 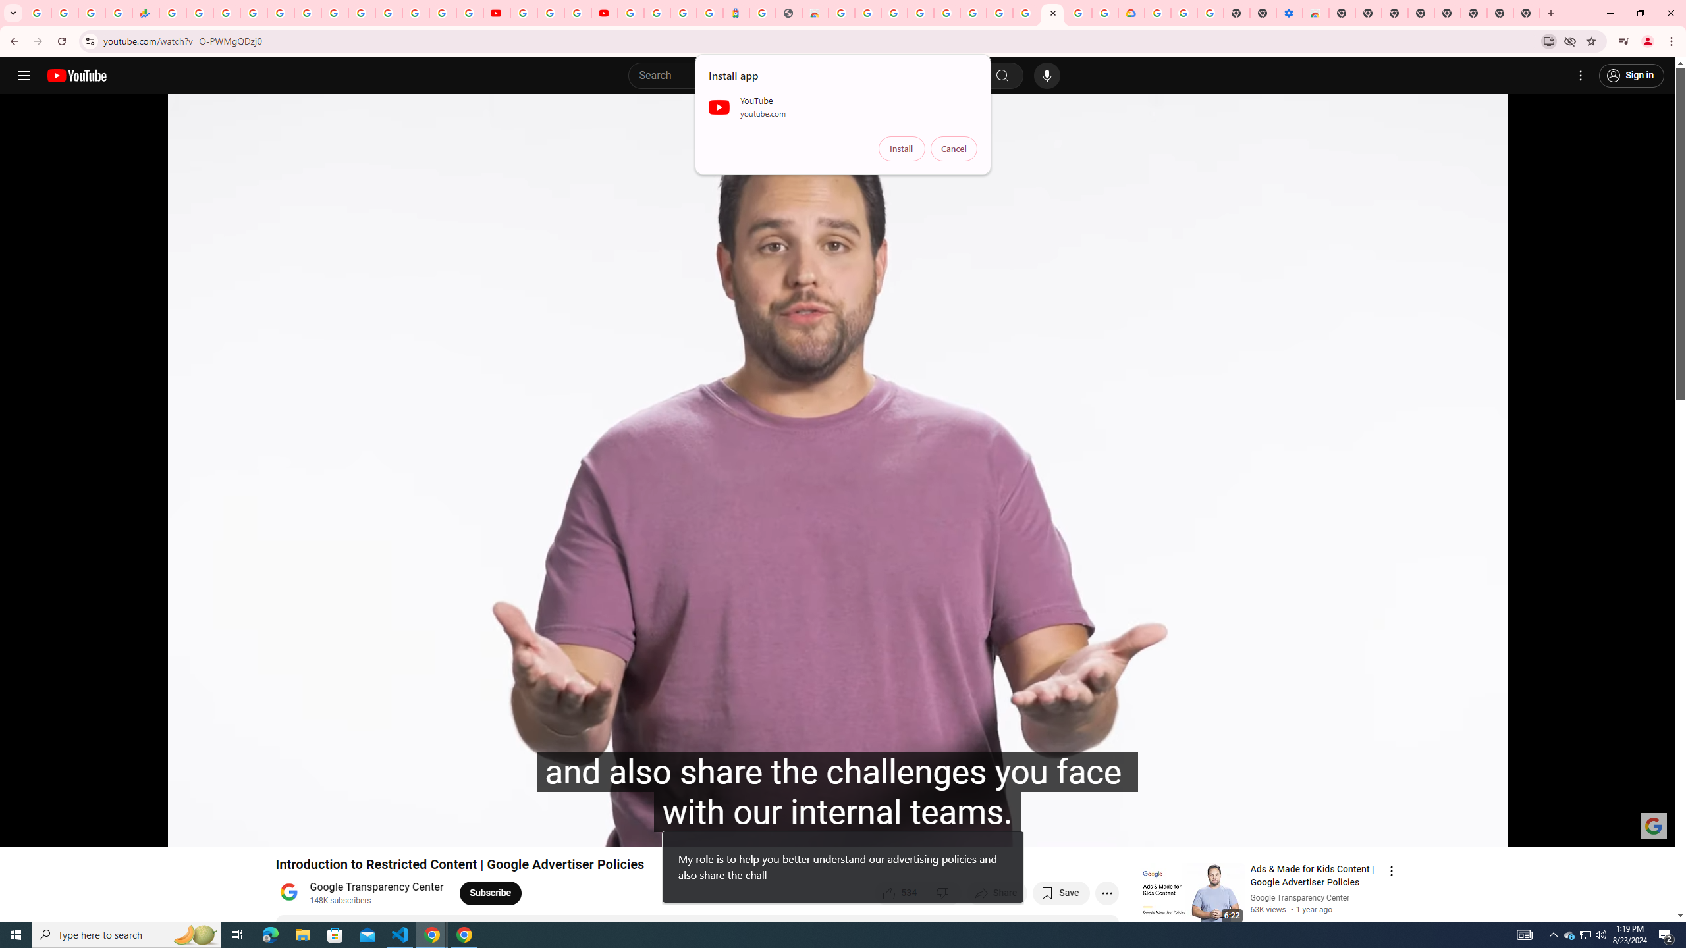 I want to click on Full screen (f), so click(x=1651, y=831).